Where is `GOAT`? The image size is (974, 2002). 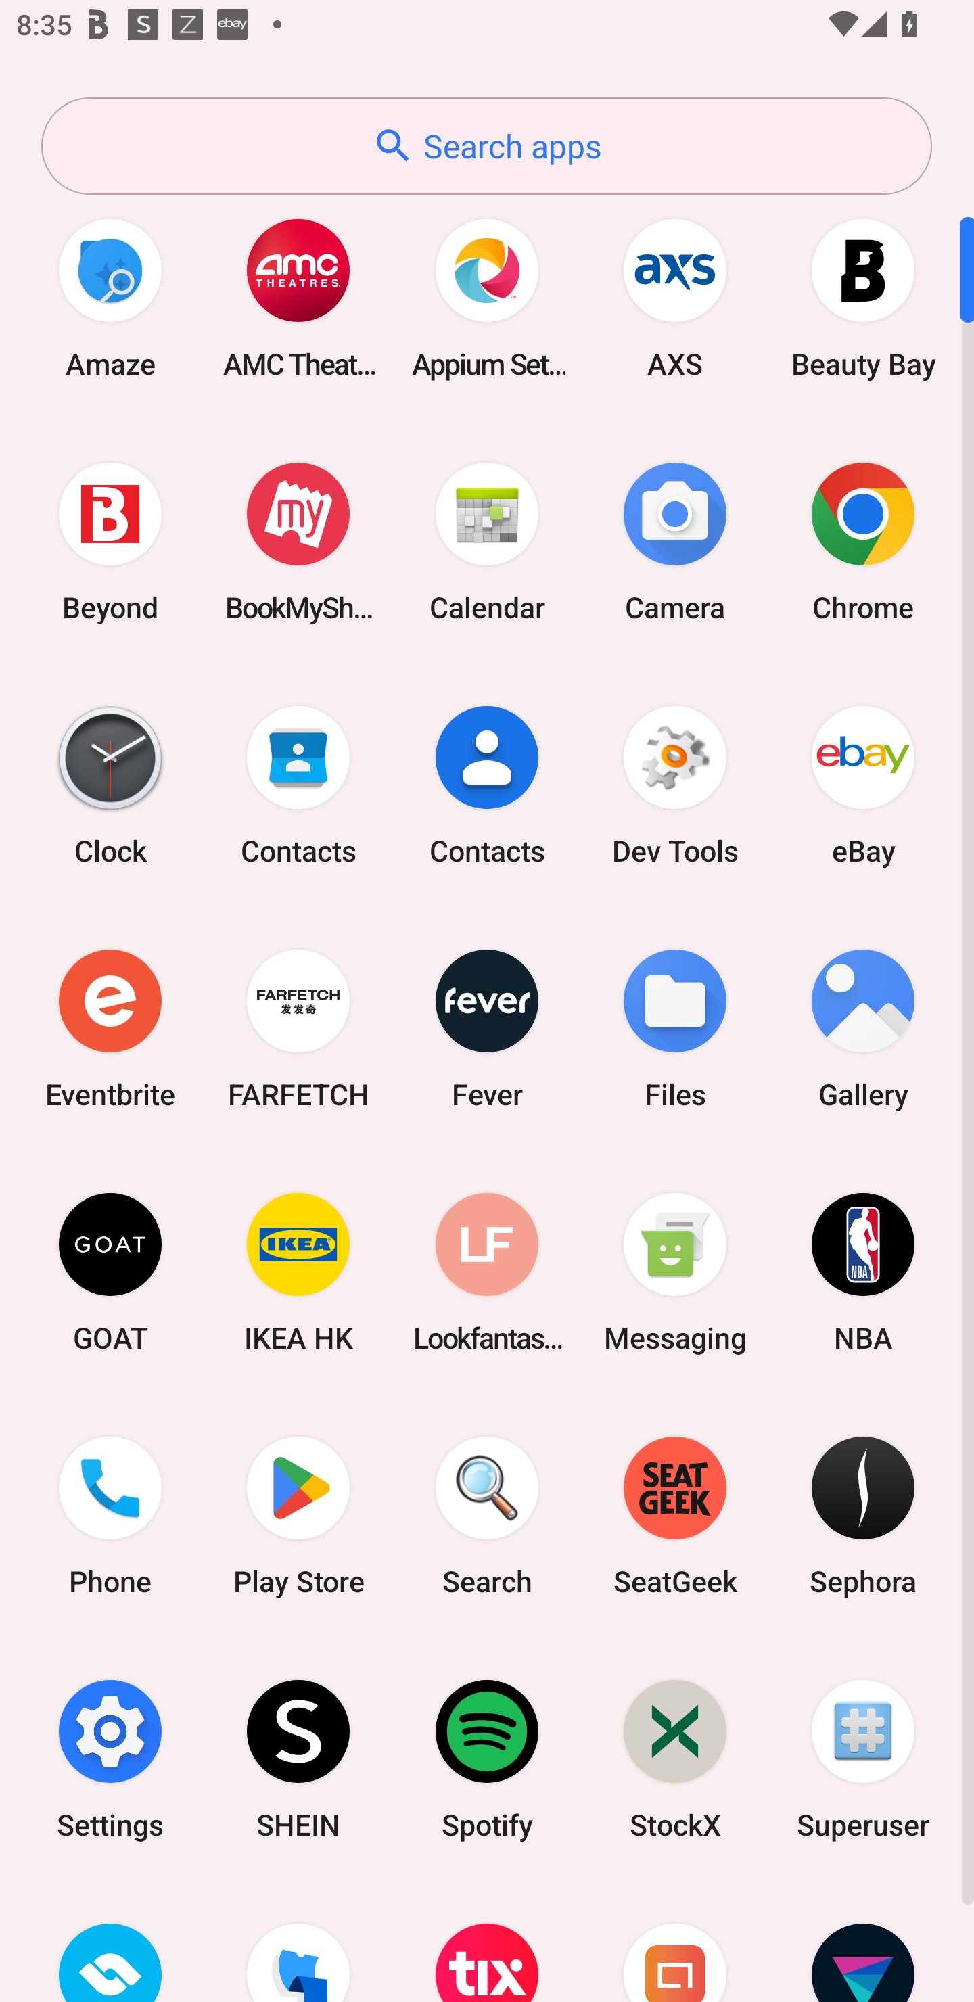 GOAT is located at coordinates (110, 1272).